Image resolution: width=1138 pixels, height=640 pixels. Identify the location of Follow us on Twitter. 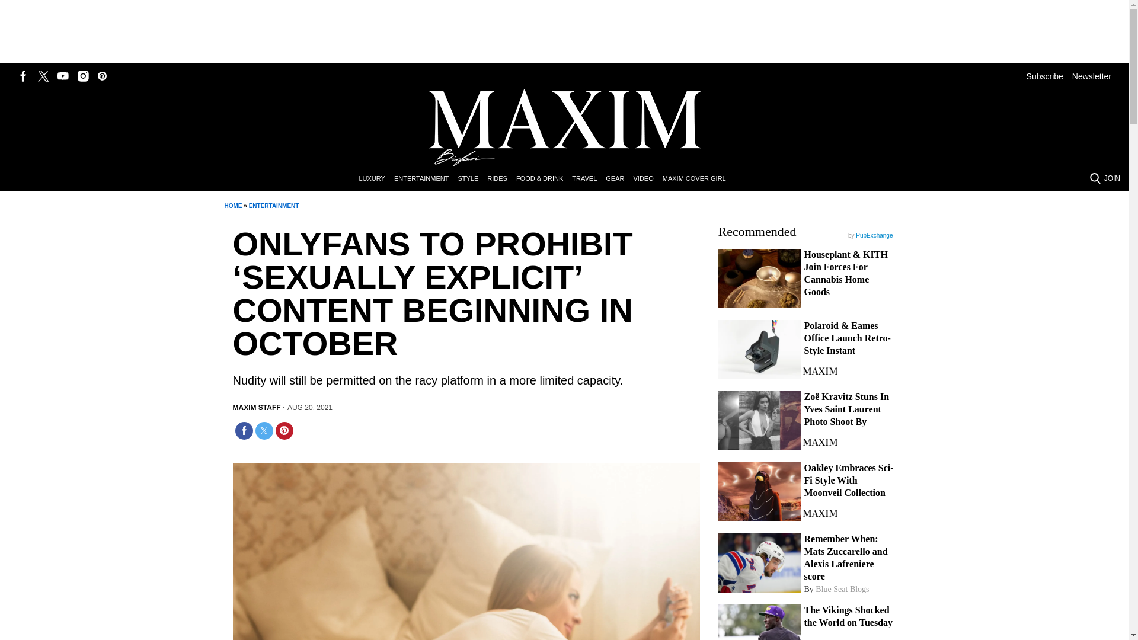
(43, 76).